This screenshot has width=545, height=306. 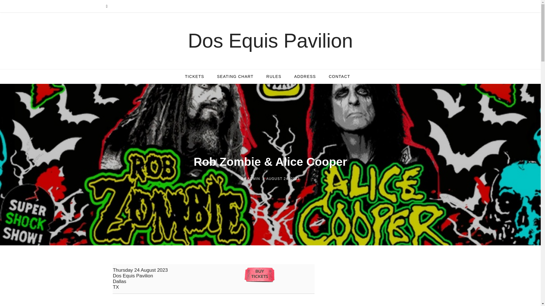 I want to click on Dos Equis Pavilion Seating Chart, so click(x=235, y=76).